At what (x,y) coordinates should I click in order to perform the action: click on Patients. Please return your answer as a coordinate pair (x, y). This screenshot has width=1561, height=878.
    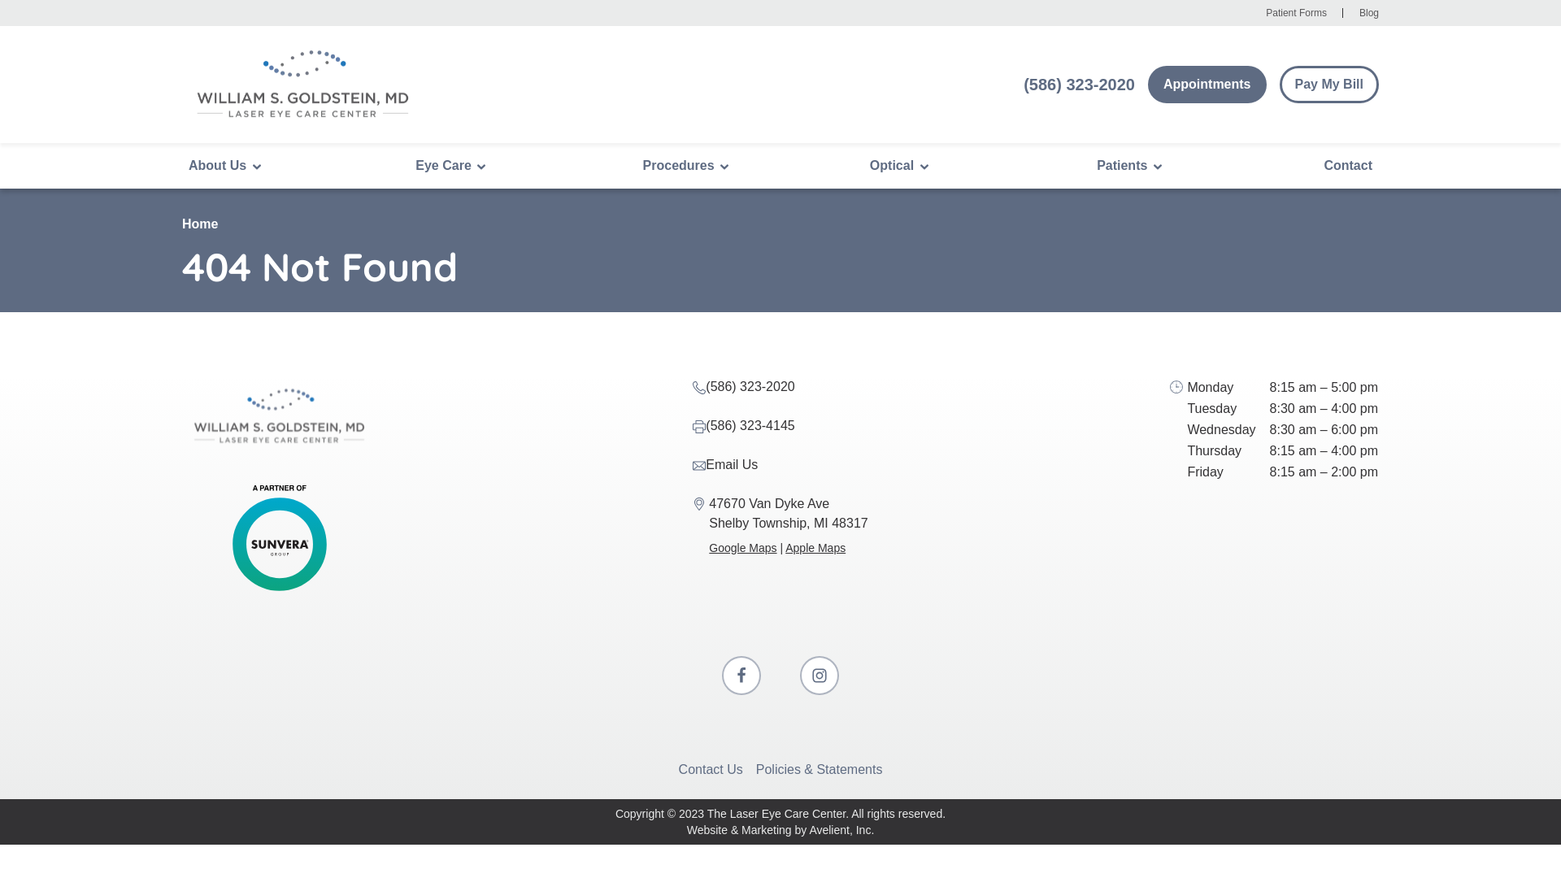
    Looking at the image, I should click on (1130, 166).